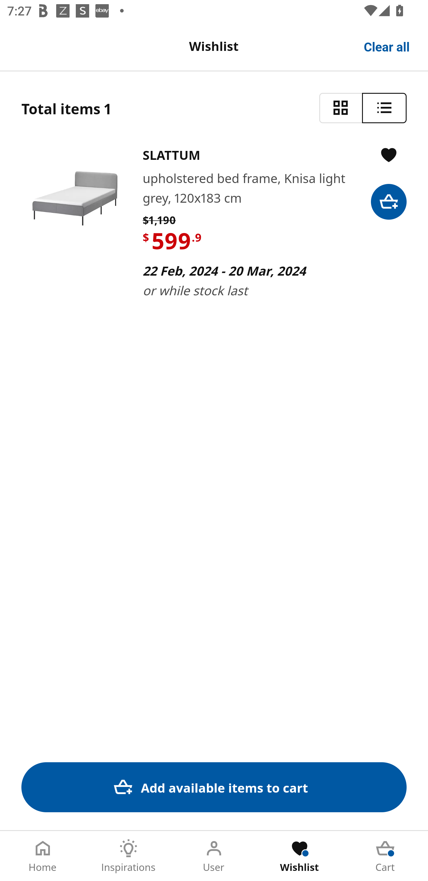  Describe the element at coordinates (214, 856) in the screenshot. I see `User
Tab 3 of 5` at that location.